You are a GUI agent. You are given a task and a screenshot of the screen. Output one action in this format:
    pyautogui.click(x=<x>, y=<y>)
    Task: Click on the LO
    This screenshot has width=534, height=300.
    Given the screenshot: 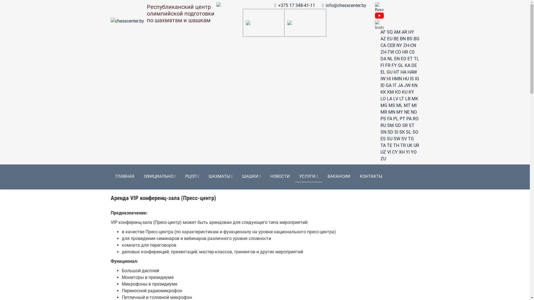 What is the action you would take?
    pyautogui.click(x=383, y=99)
    